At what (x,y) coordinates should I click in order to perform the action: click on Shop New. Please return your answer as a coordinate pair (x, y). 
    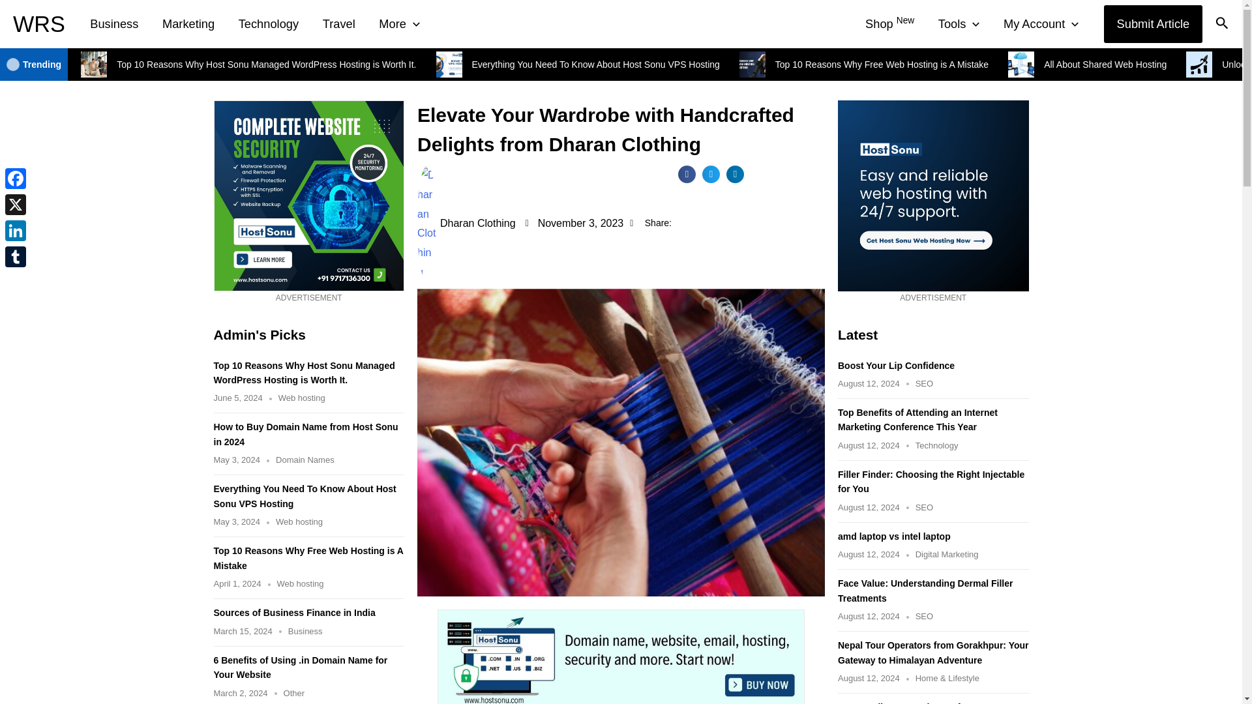
    Looking at the image, I should click on (889, 23).